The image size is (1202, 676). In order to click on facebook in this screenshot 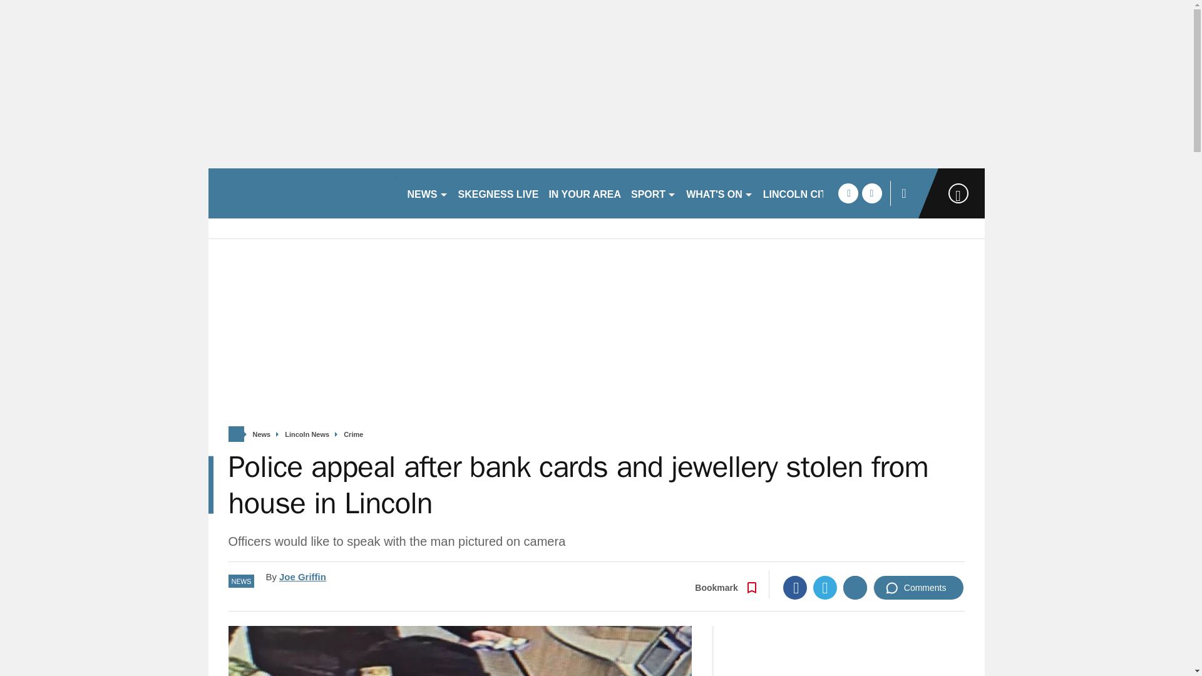, I will do `click(848, 193)`.